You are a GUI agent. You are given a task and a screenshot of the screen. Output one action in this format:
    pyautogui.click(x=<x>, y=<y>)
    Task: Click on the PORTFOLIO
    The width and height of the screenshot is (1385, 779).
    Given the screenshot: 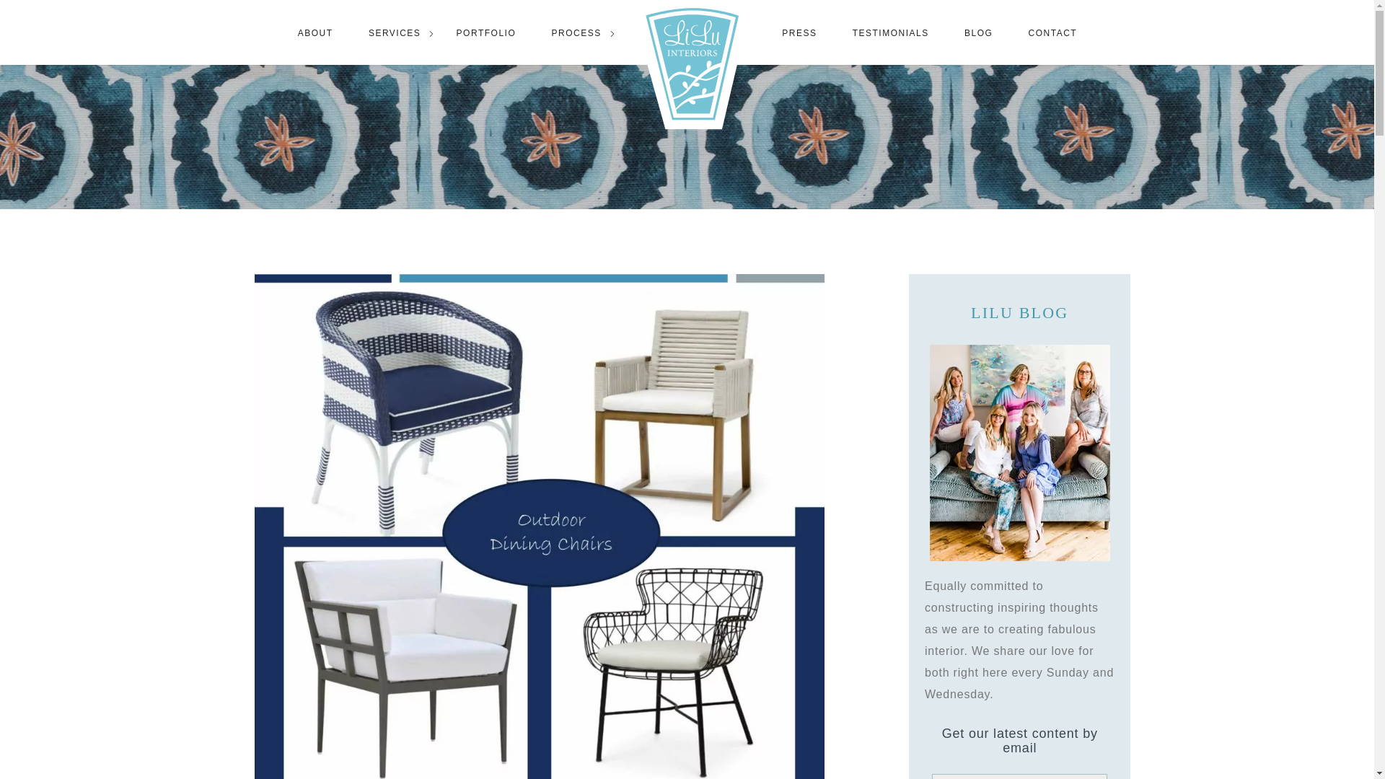 What is the action you would take?
    pyautogui.click(x=486, y=32)
    